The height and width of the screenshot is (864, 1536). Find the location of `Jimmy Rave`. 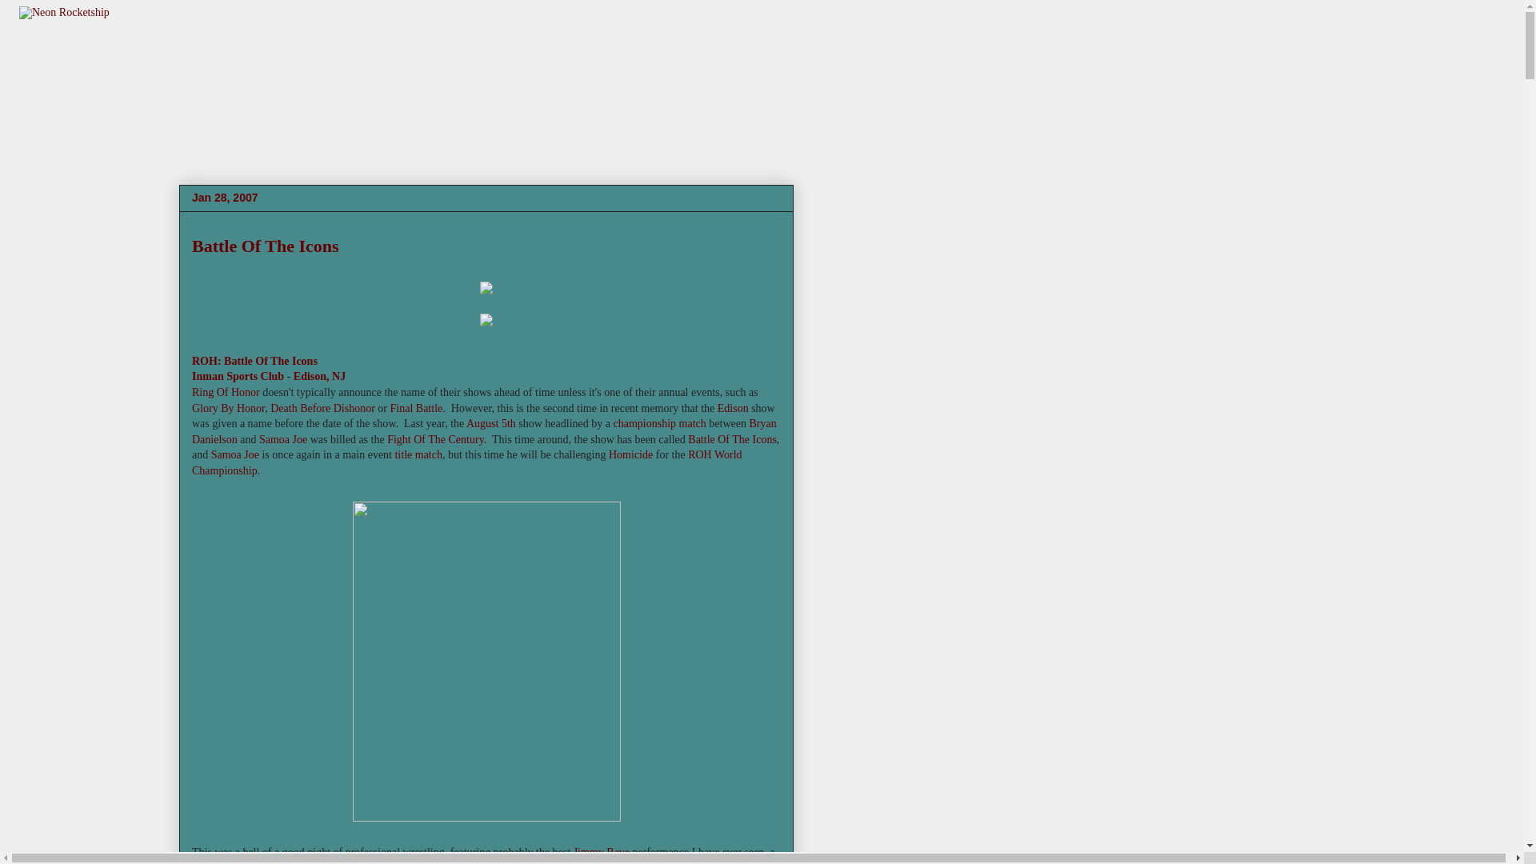

Jimmy Rave is located at coordinates (602, 853).